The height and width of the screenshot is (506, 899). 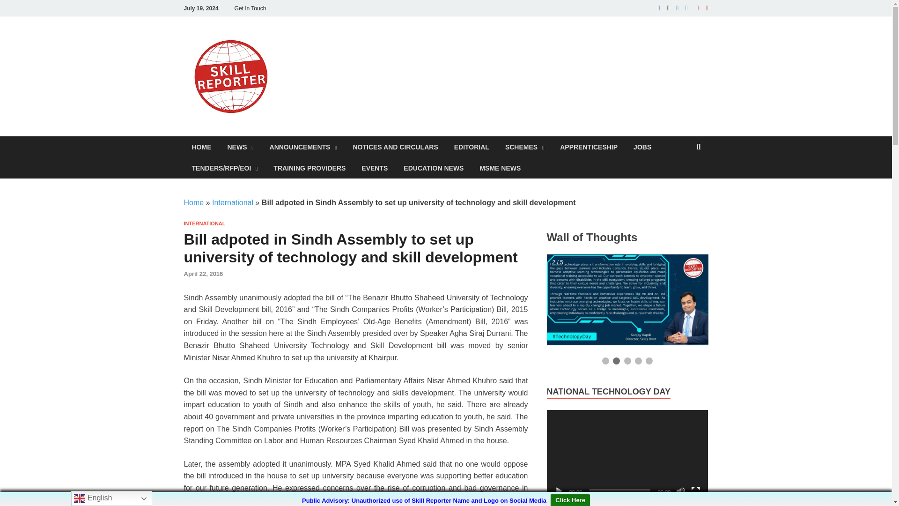 I want to click on Schemes, so click(x=524, y=146).